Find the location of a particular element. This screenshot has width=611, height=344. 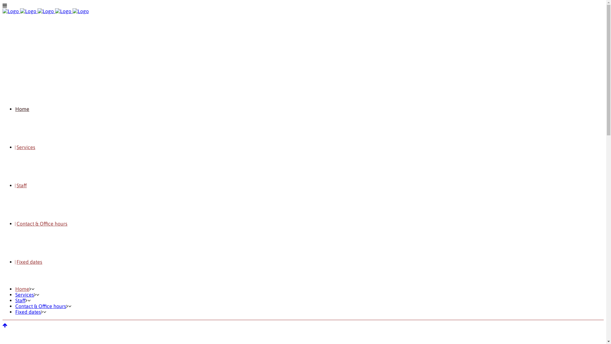

Home is located at coordinates (22, 289).